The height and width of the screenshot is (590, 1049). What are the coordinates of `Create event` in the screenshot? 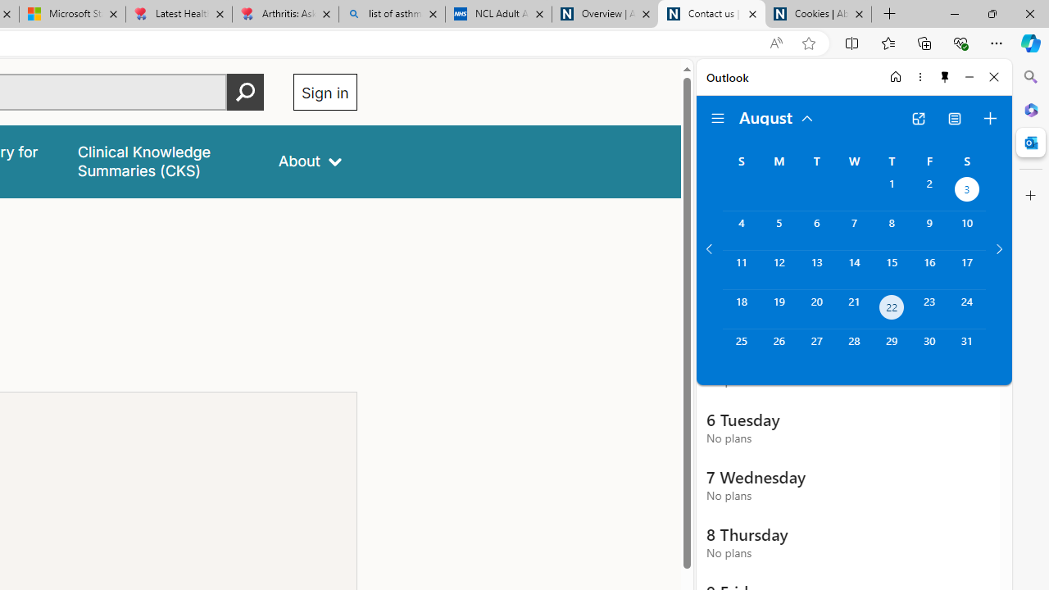 It's located at (990, 118).